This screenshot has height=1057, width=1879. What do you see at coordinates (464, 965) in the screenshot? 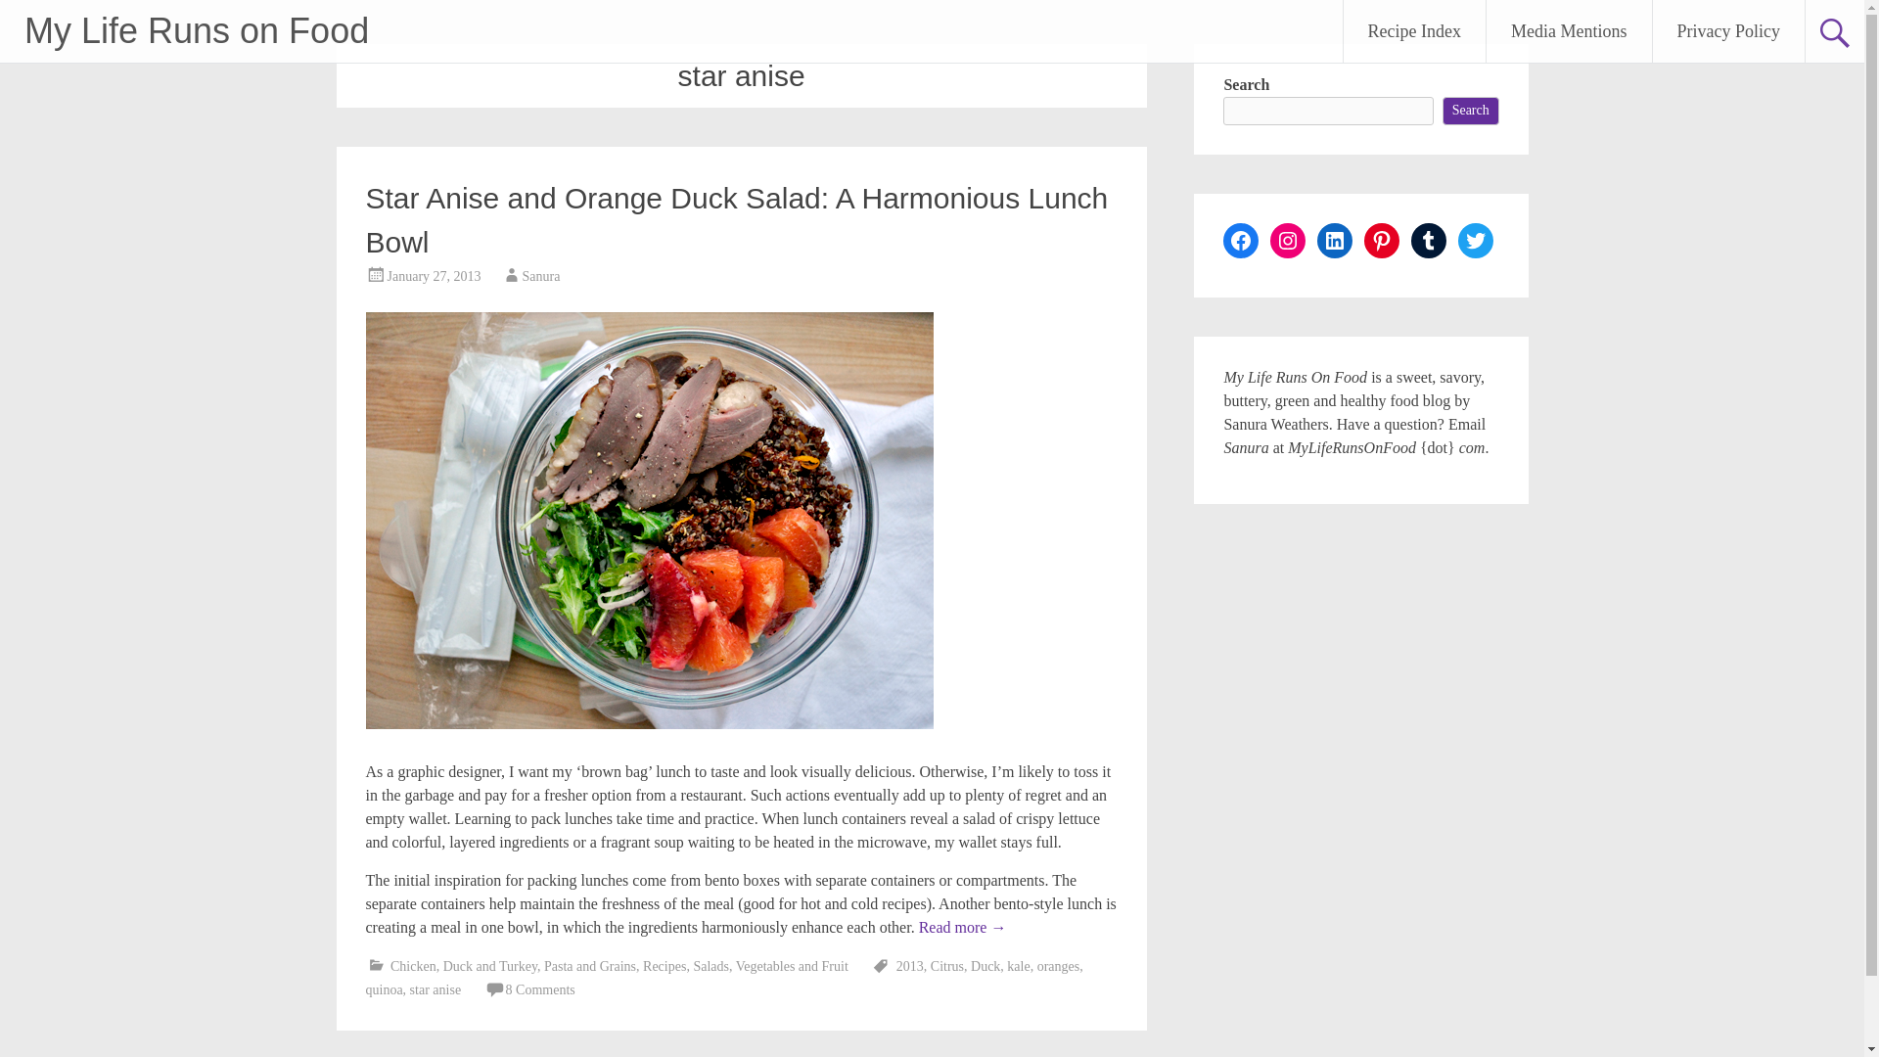
I see `Chicken, Duck and Turkey` at bounding box center [464, 965].